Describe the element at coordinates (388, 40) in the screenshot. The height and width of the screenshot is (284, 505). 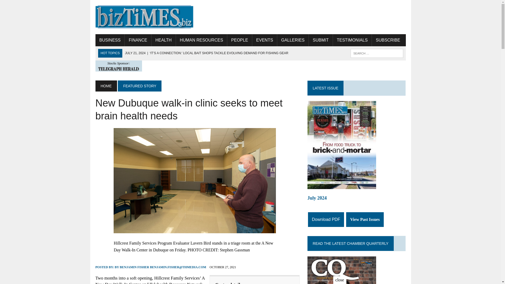
I see `SUBSCRIBE` at that location.